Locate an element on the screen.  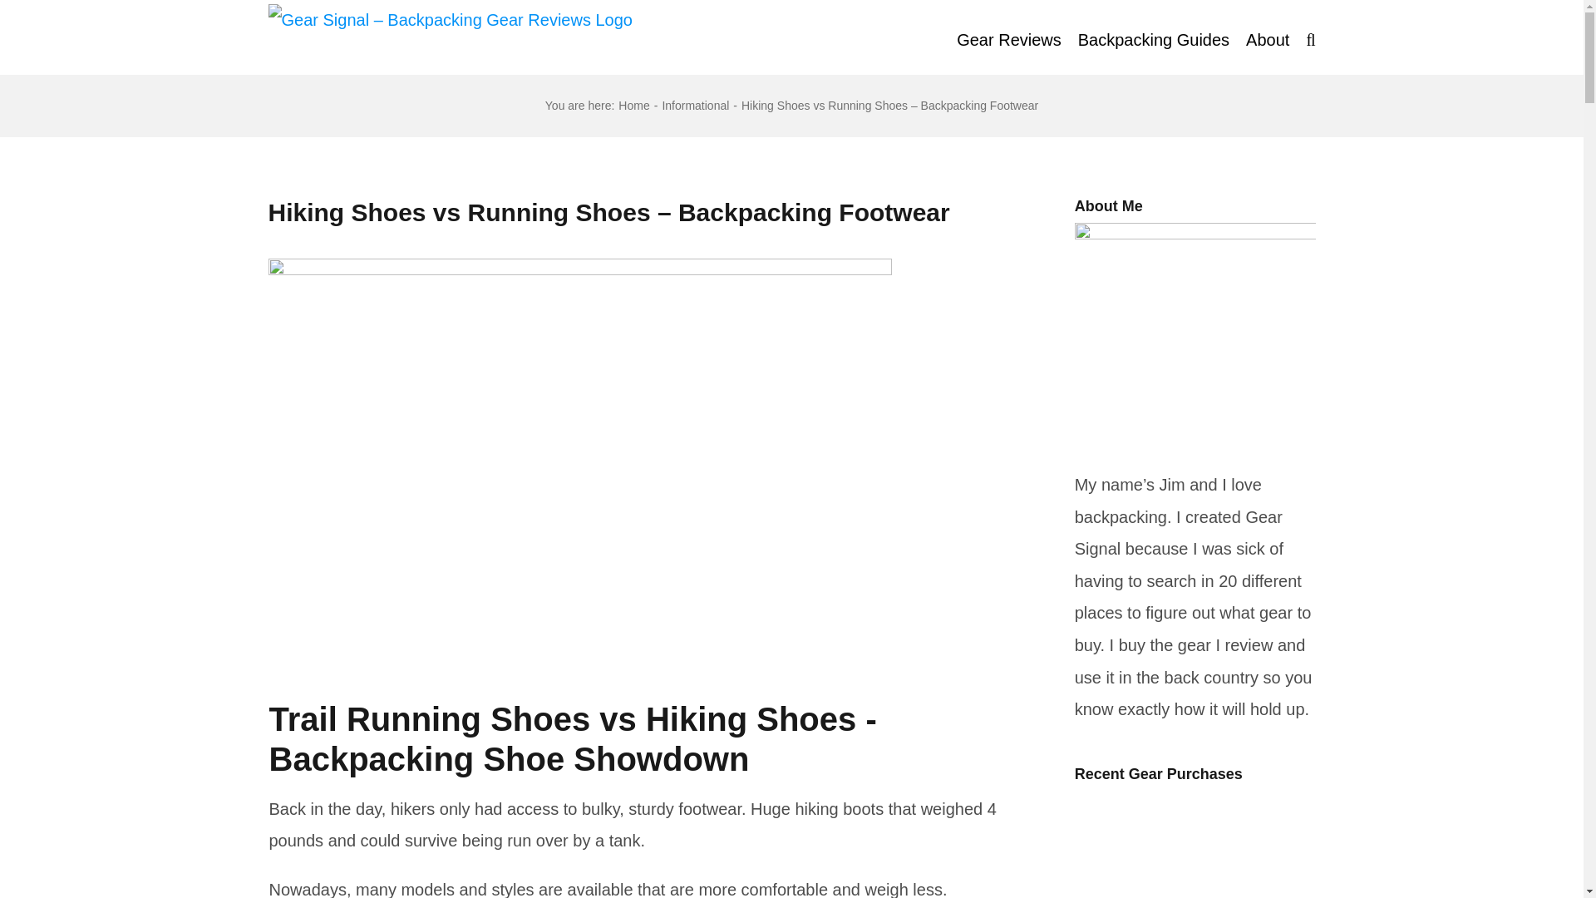
Informational is located at coordinates (695, 105).